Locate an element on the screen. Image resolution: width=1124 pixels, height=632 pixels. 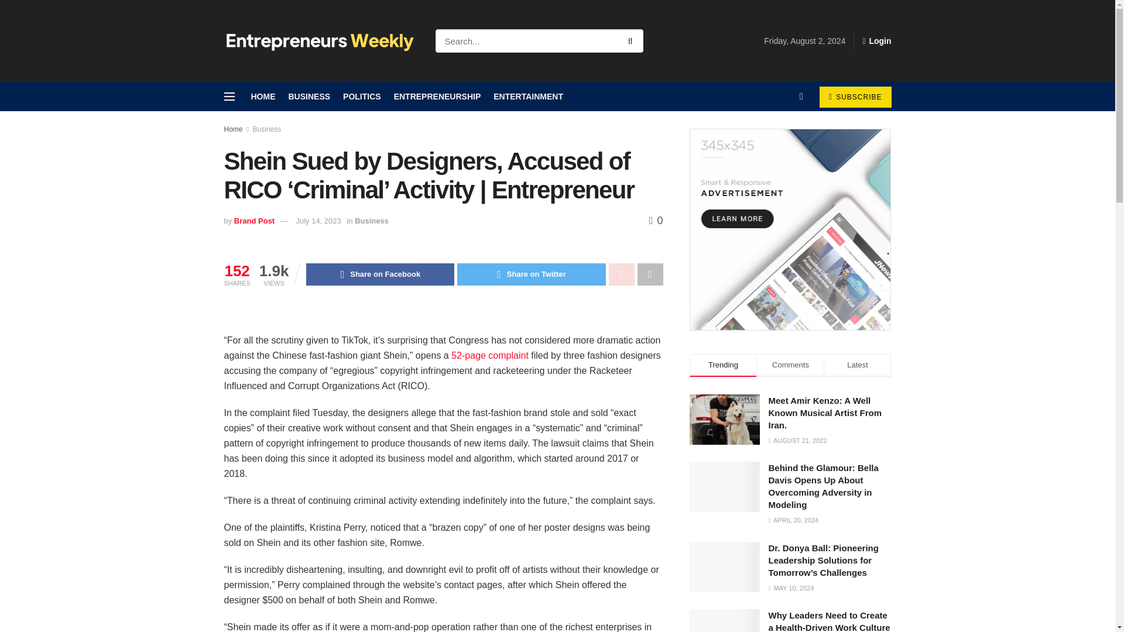
Meet Amir Kenzo: A Well Known Musical Artist From Iran. is located at coordinates (725, 419).